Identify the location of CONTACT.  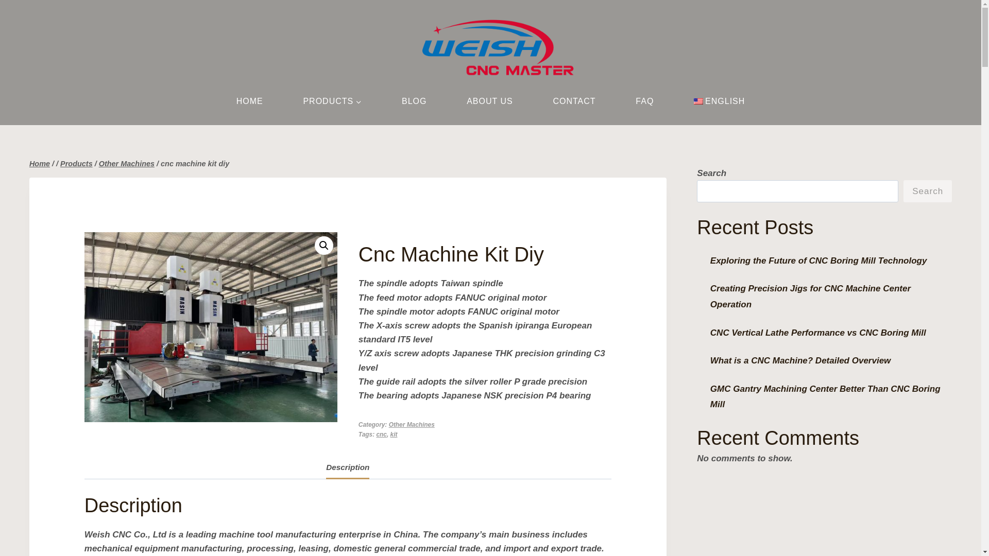
(574, 101).